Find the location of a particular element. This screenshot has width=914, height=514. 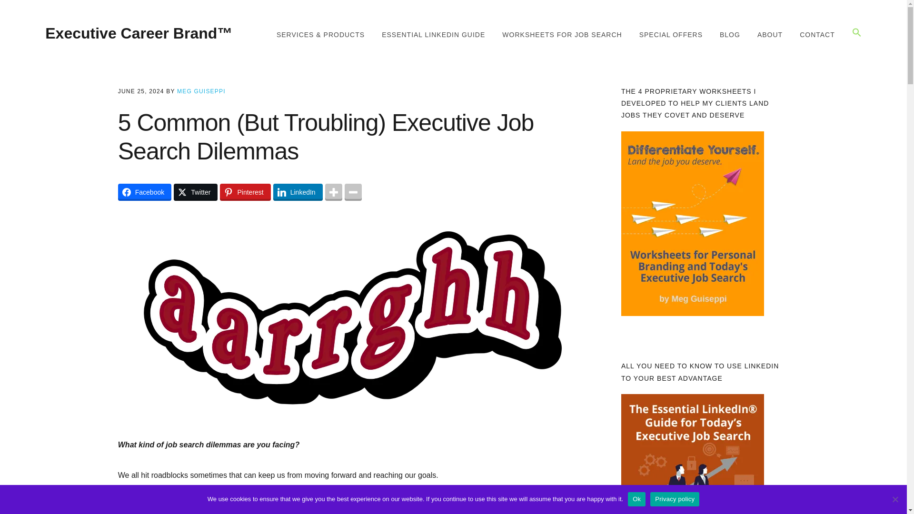

Twitter is located at coordinates (195, 192).